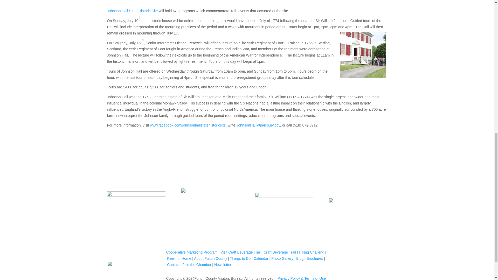 Image resolution: width=498 pixels, height=280 pixels. I want to click on About Fulton County, so click(211, 258).